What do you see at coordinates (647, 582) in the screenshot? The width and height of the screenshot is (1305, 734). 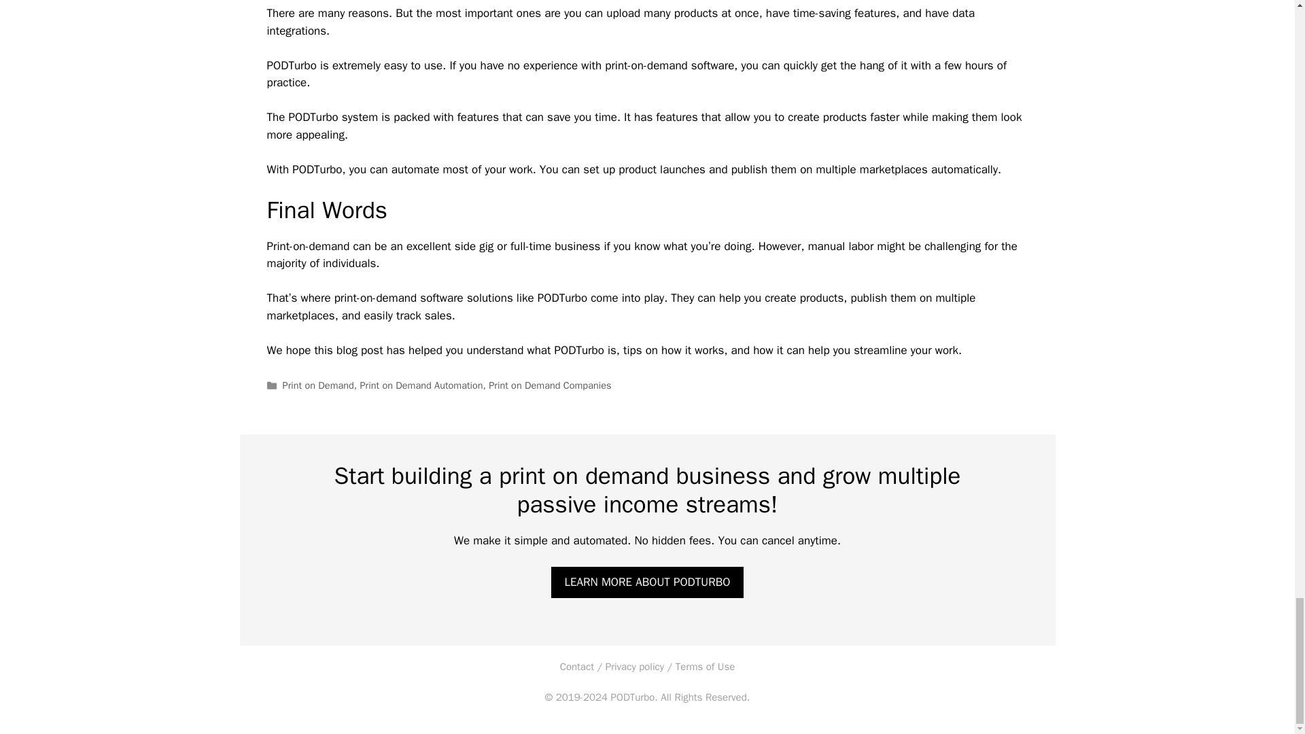 I see `LEARN MORE ABOUT PODTURBO` at bounding box center [647, 582].